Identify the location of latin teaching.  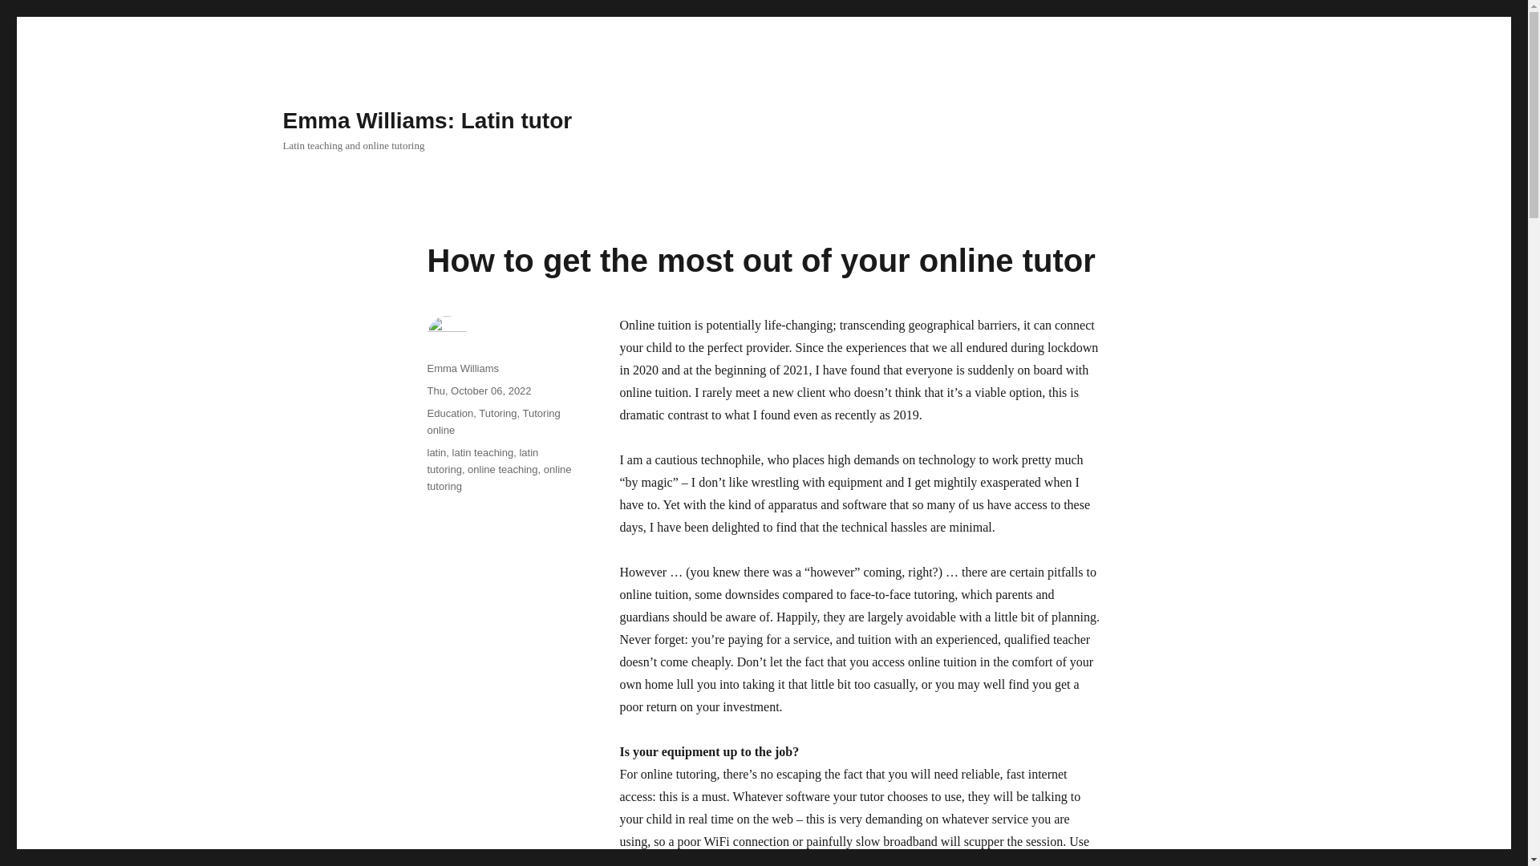
(483, 452).